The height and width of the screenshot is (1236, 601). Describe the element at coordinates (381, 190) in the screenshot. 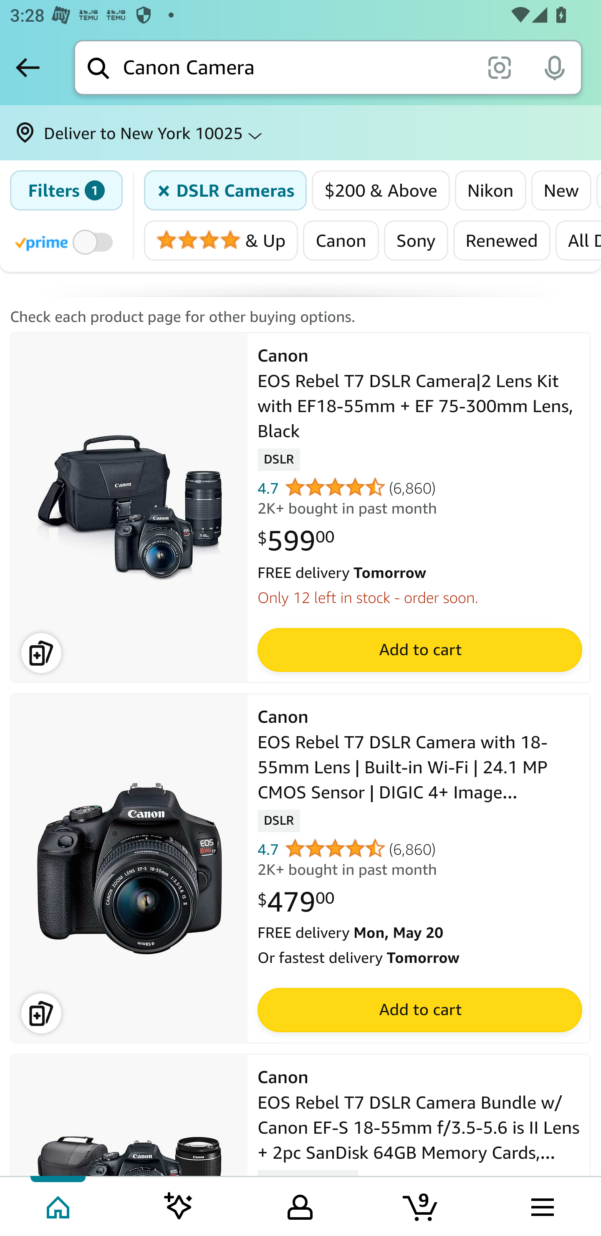

I see `$200 & Above` at that location.